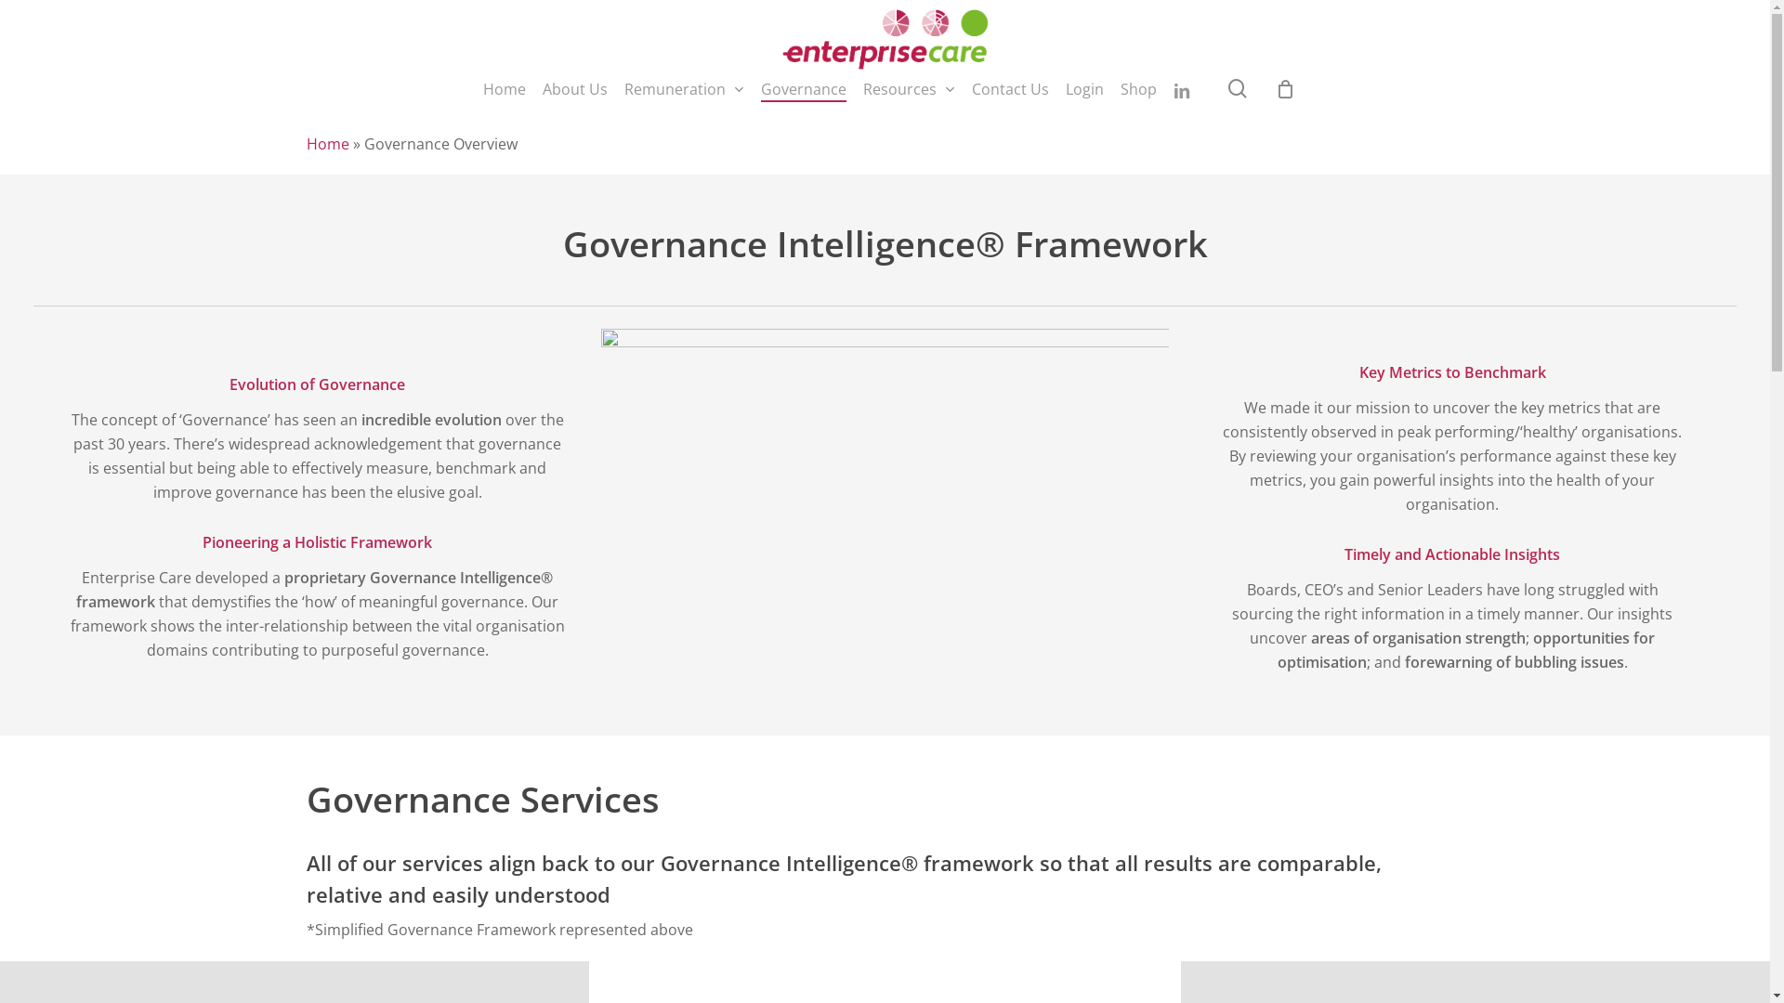 The image size is (1784, 1003). What do you see at coordinates (1182, 89) in the screenshot?
I see `linkedin` at bounding box center [1182, 89].